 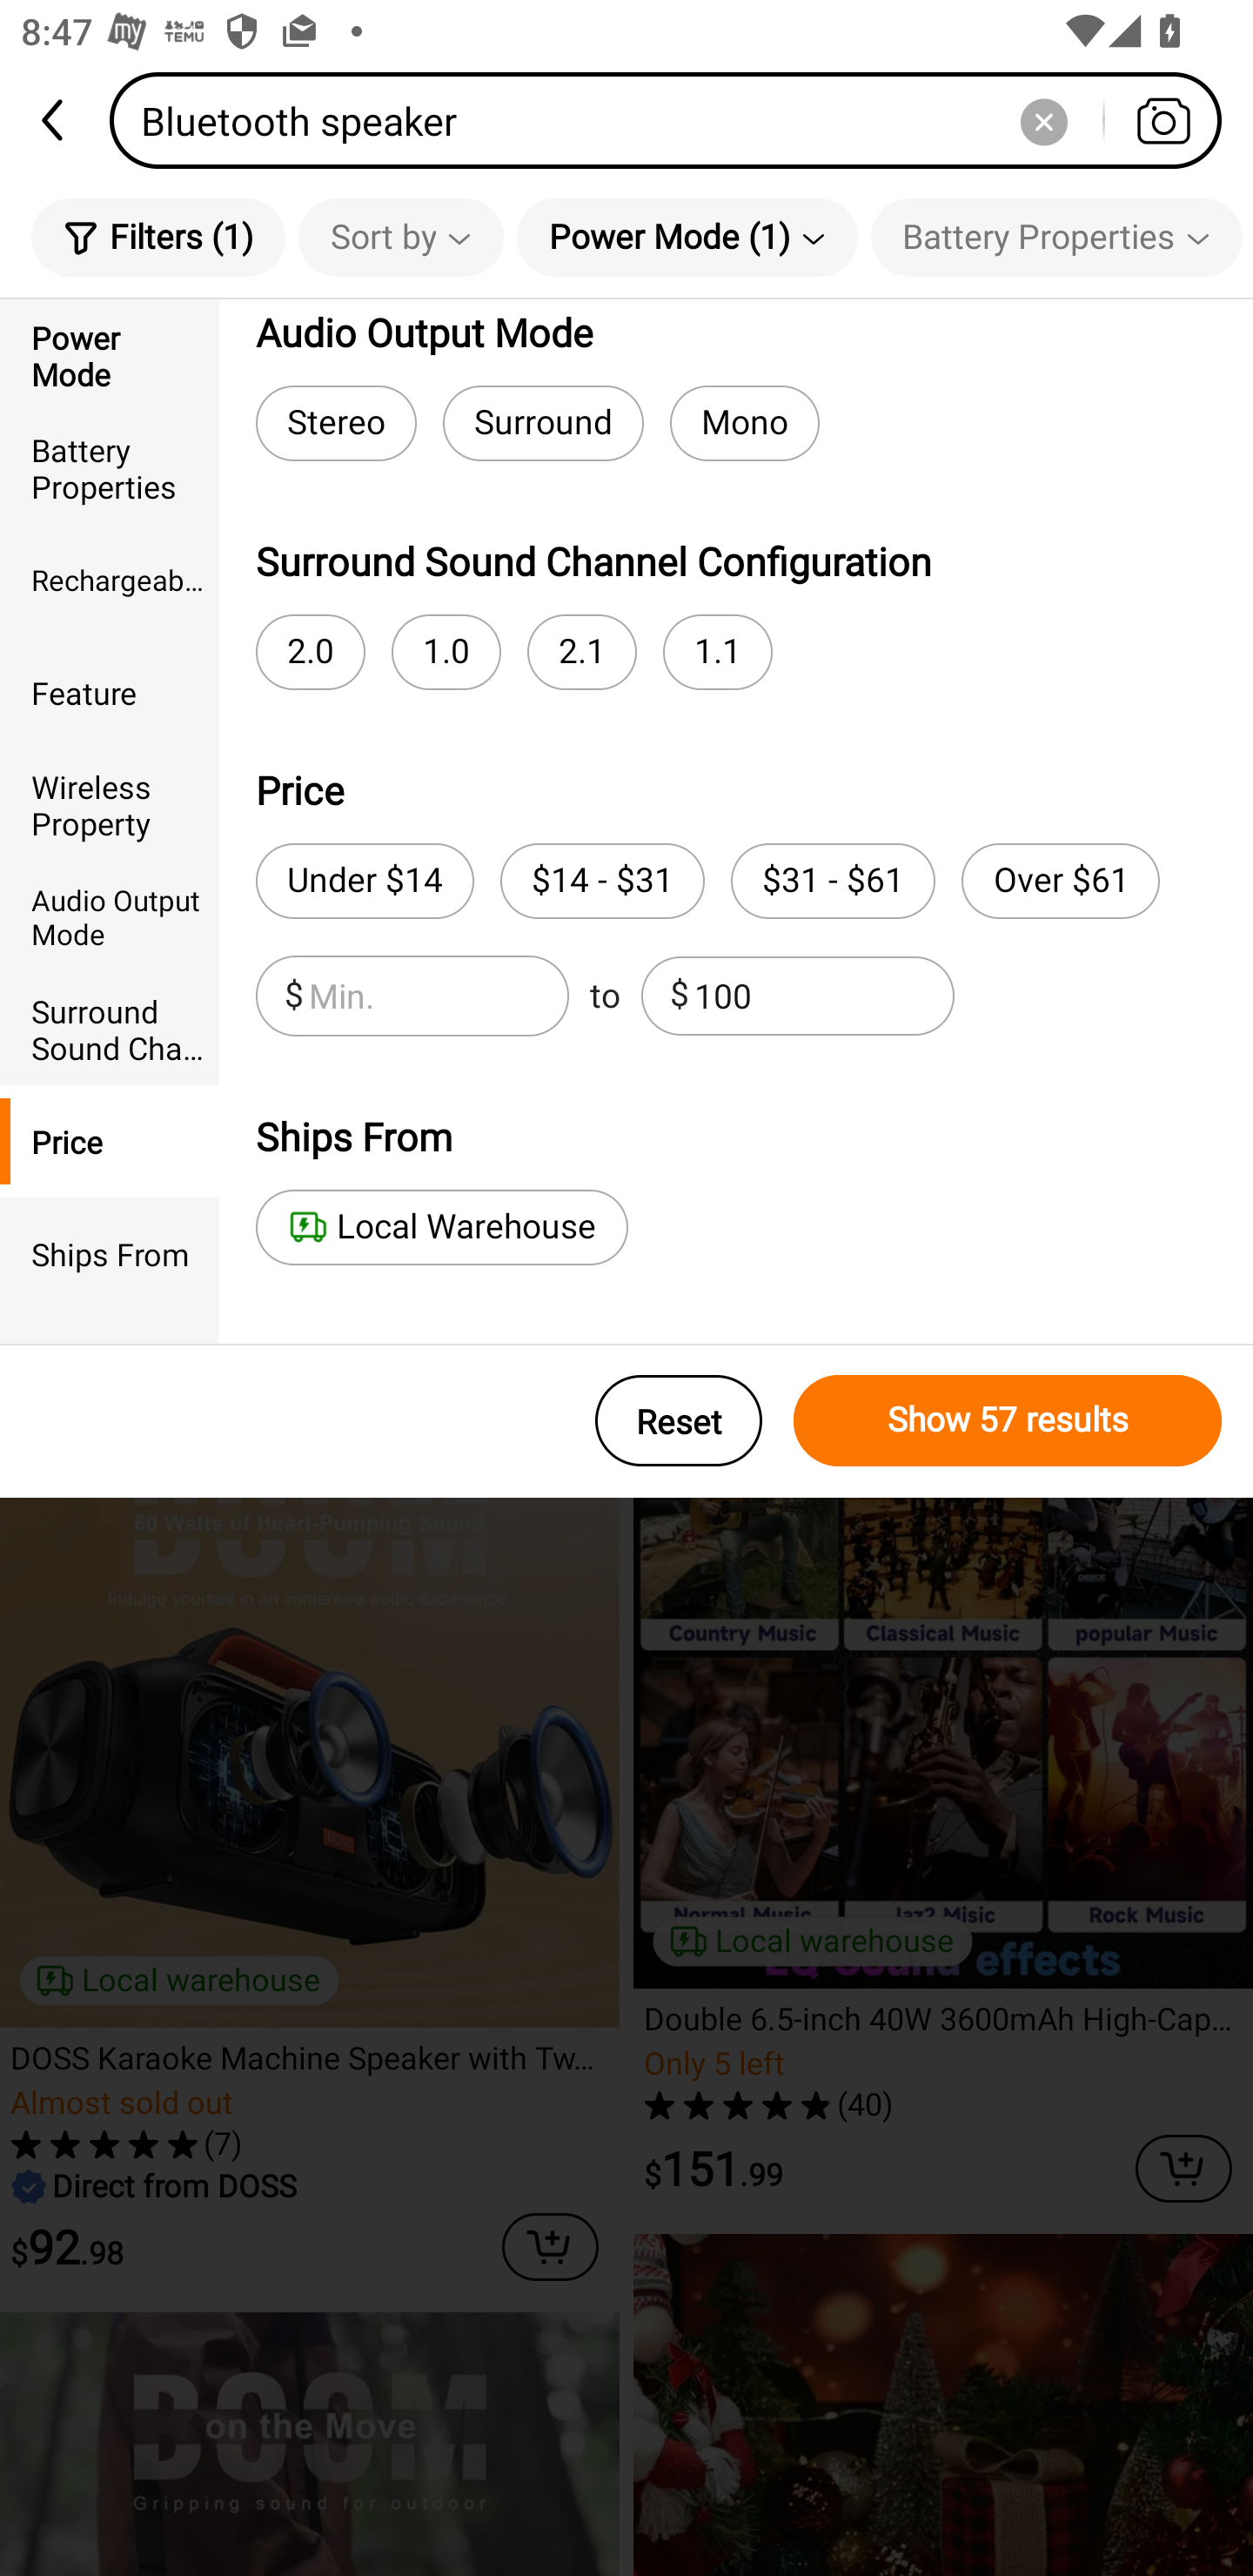 I want to click on Audio Output Mode, so click(x=110, y=916).